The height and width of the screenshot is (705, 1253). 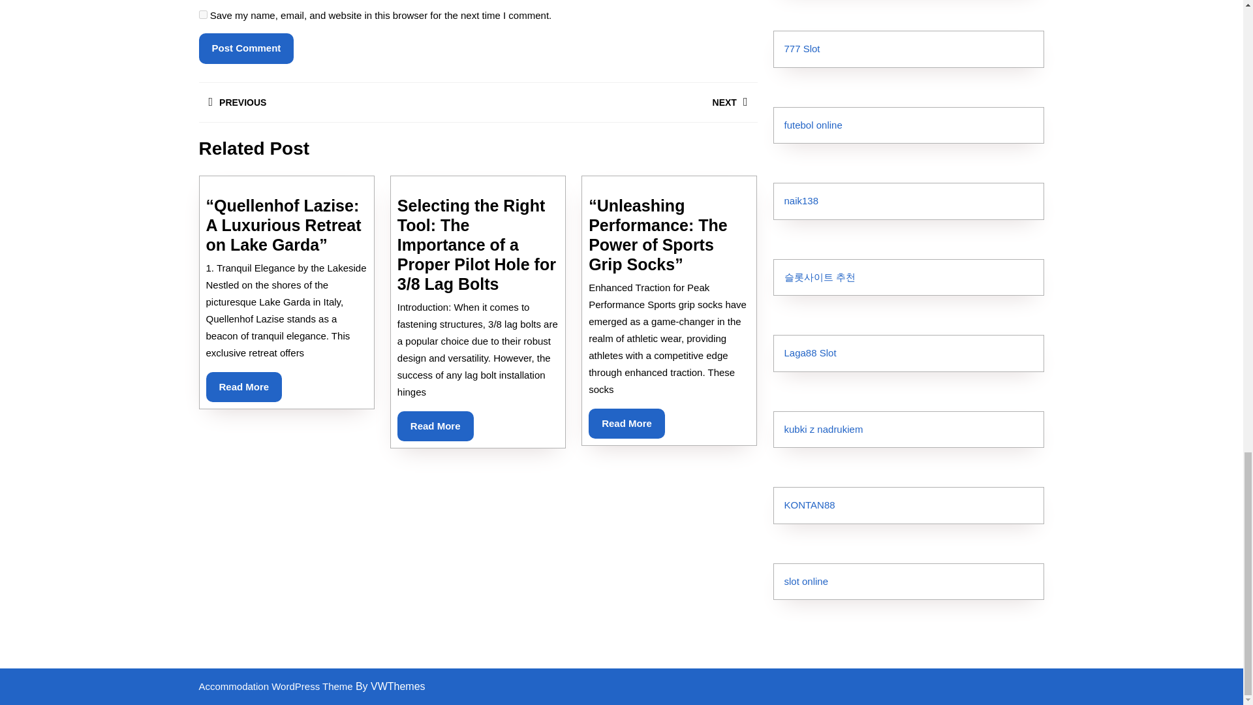 I want to click on Post Comment, so click(x=245, y=48).